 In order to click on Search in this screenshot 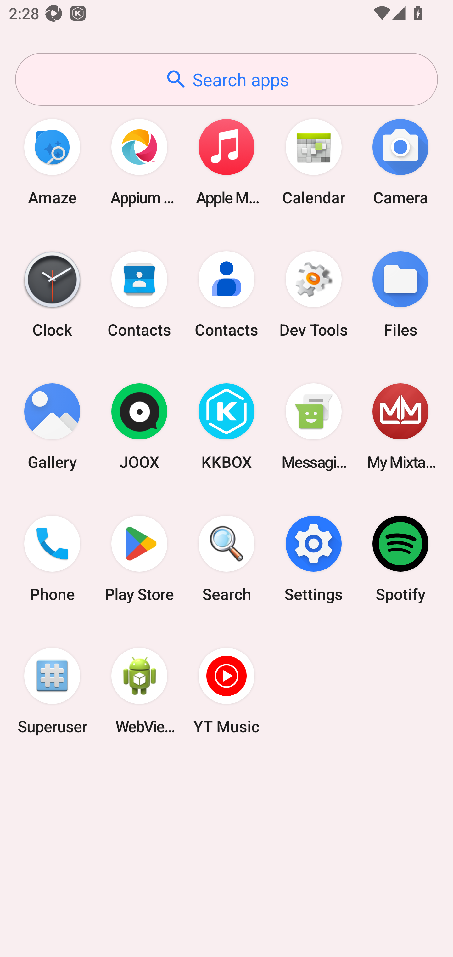, I will do `click(226, 559)`.